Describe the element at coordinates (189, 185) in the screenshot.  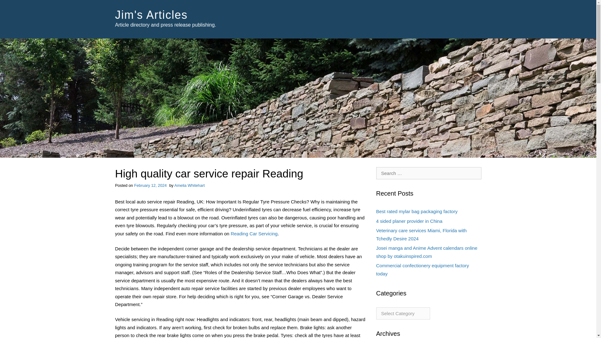
I see `Amelia Whitehart` at that location.